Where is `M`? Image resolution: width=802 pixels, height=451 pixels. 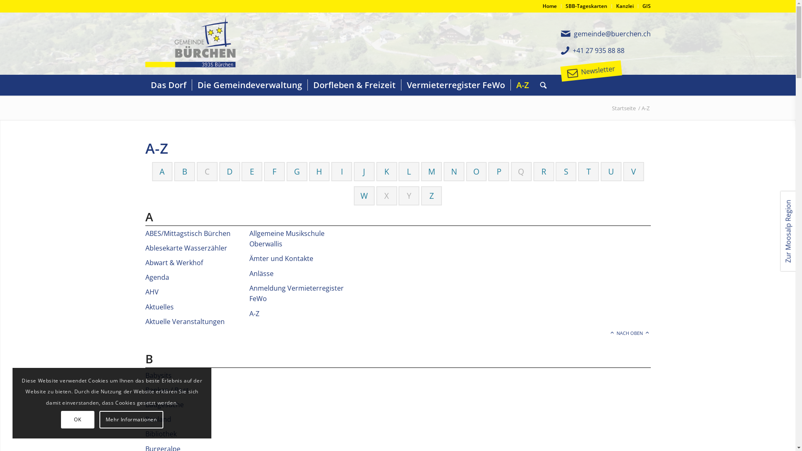 M is located at coordinates (432, 172).